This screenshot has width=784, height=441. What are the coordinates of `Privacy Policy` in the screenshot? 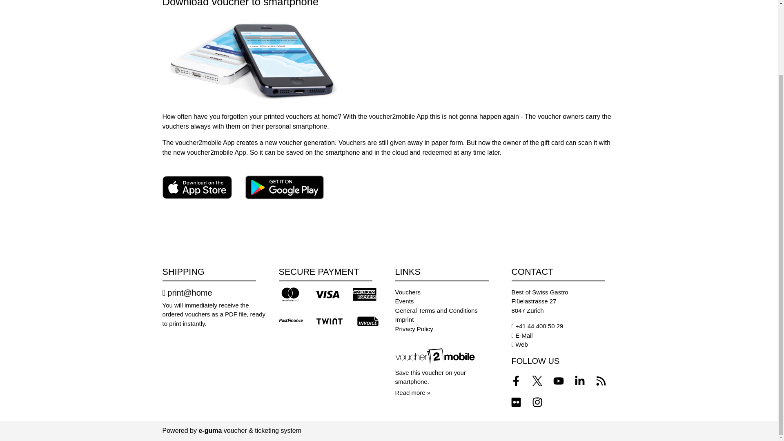 It's located at (414, 329).